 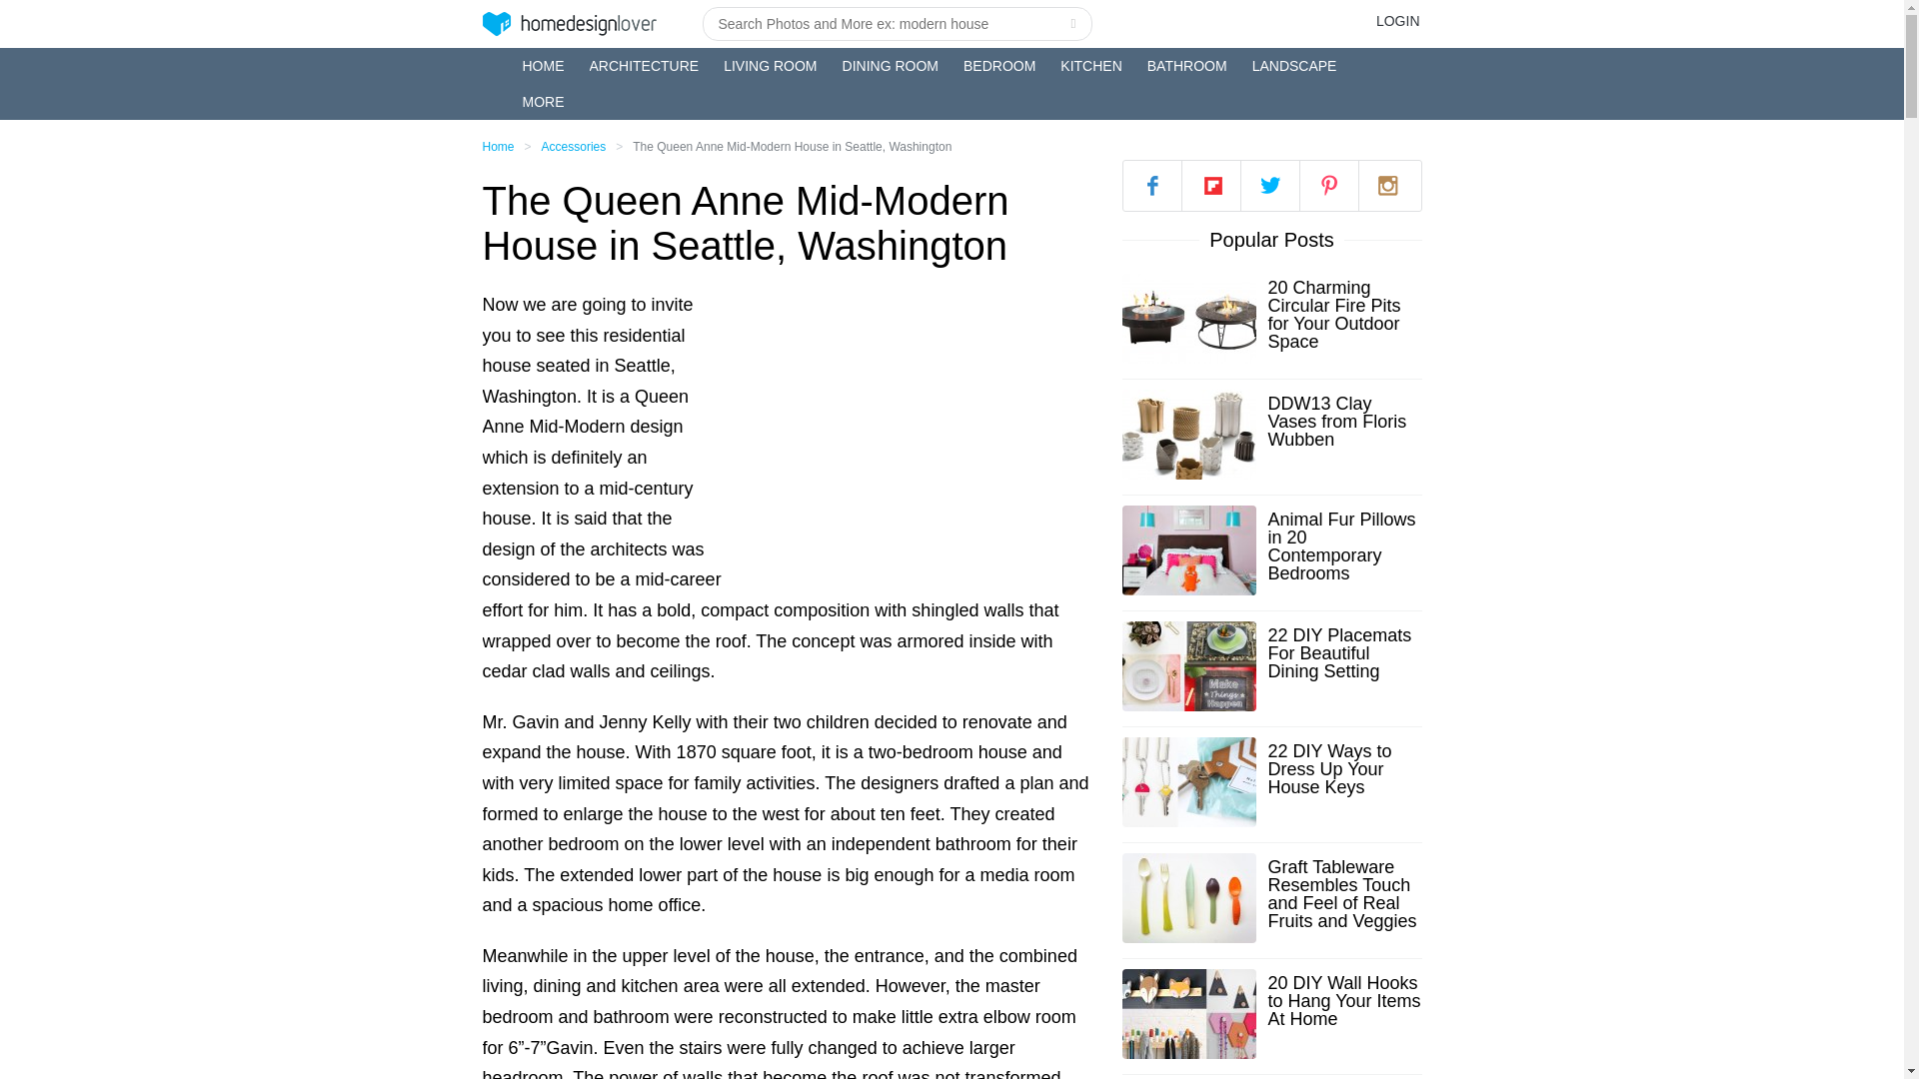 I want to click on LIVING ROOM, so click(x=770, y=66).